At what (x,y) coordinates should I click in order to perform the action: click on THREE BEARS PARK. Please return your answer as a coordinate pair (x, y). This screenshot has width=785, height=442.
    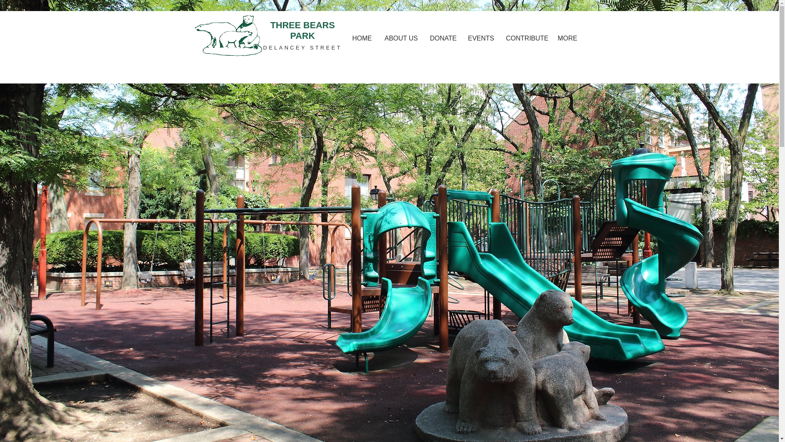
    Looking at the image, I should click on (303, 30).